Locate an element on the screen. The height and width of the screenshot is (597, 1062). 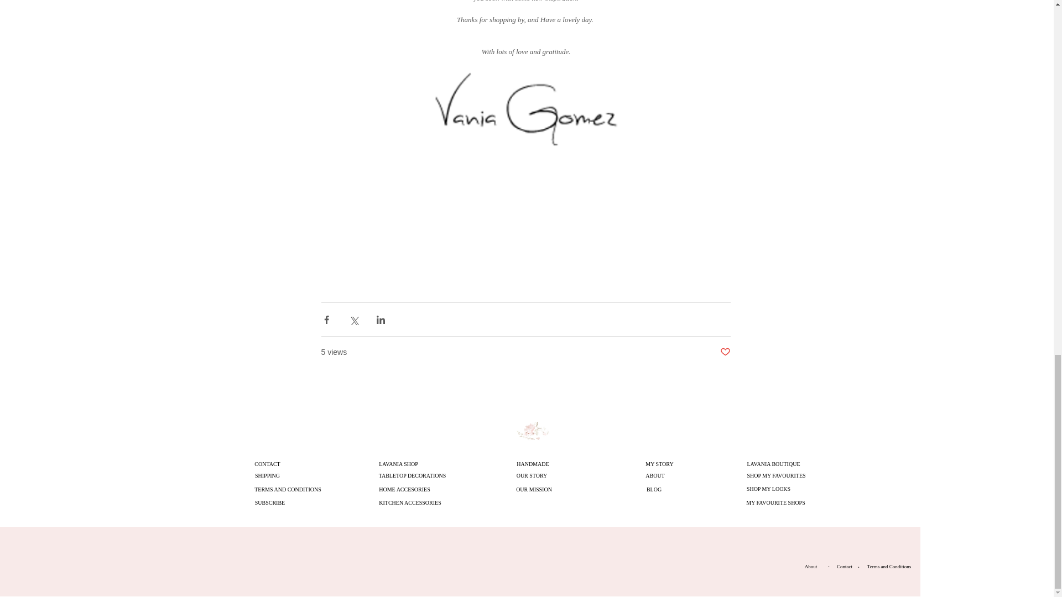
MY STORY is located at coordinates (659, 464).